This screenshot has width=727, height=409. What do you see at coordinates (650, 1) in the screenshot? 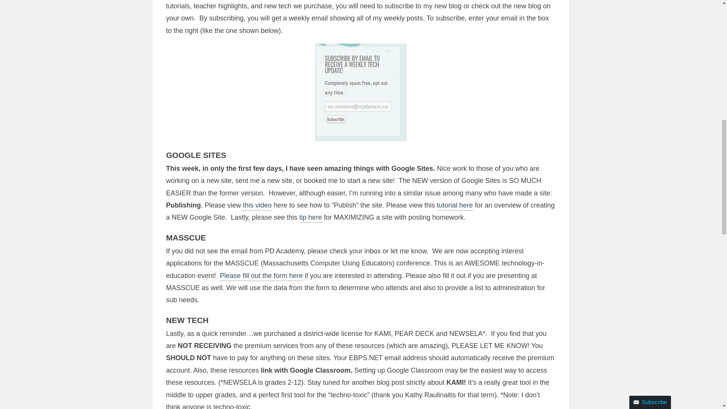
I see `Subscribe` at bounding box center [650, 1].